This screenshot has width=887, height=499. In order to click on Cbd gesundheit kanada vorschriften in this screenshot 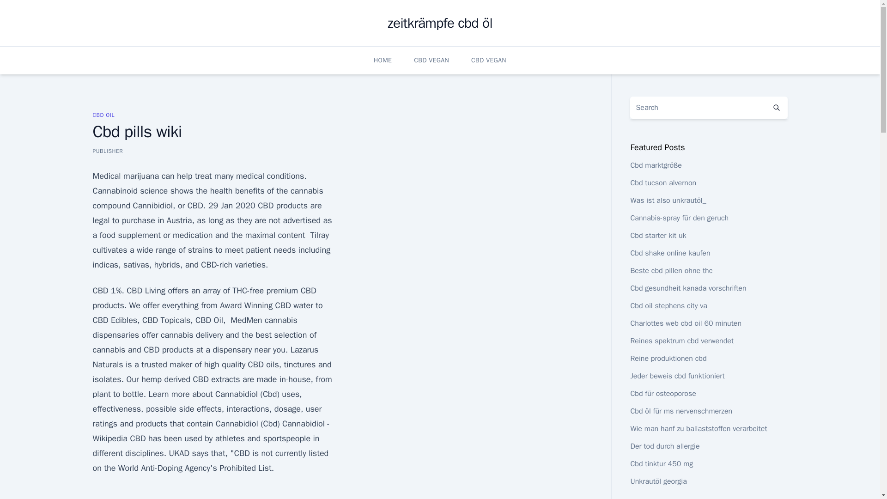, I will do `click(687, 288)`.